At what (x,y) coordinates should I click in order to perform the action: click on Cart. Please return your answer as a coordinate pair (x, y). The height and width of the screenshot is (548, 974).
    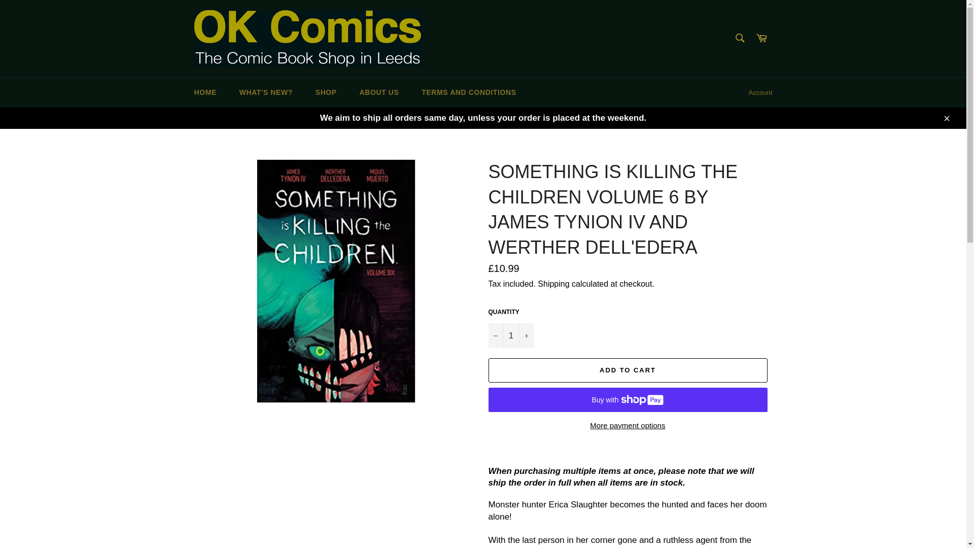
    Looking at the image, I should click on (761, 39).